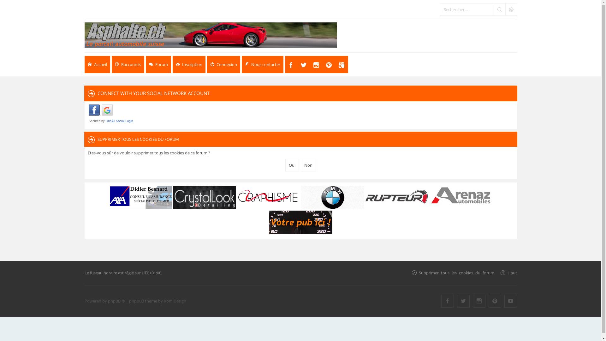 The width and height of the screenshot is (606, 341). Describe the element at coordinates (128, 64) in the screenshot. I see `Raccourcis` at that location.